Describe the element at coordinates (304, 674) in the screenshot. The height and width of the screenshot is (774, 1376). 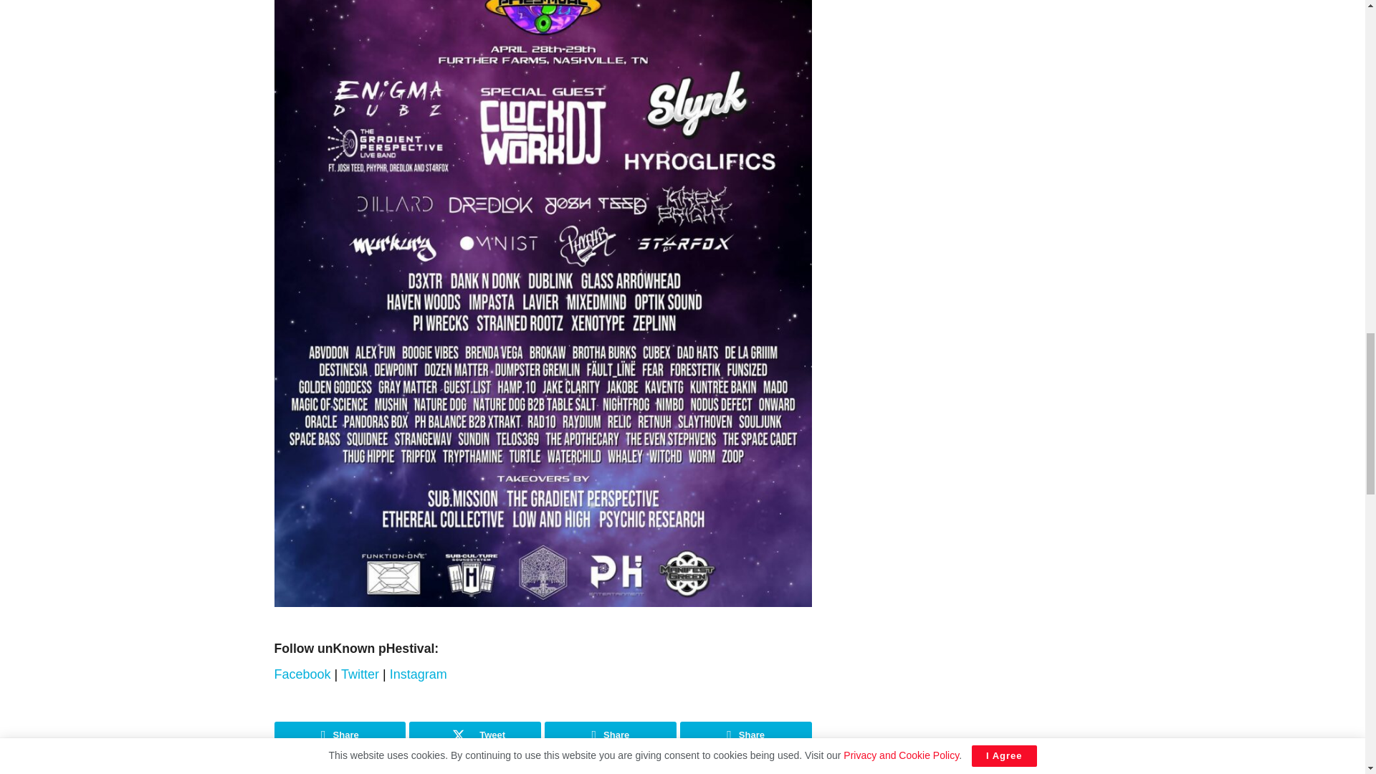
I see `Facebook` at that location.